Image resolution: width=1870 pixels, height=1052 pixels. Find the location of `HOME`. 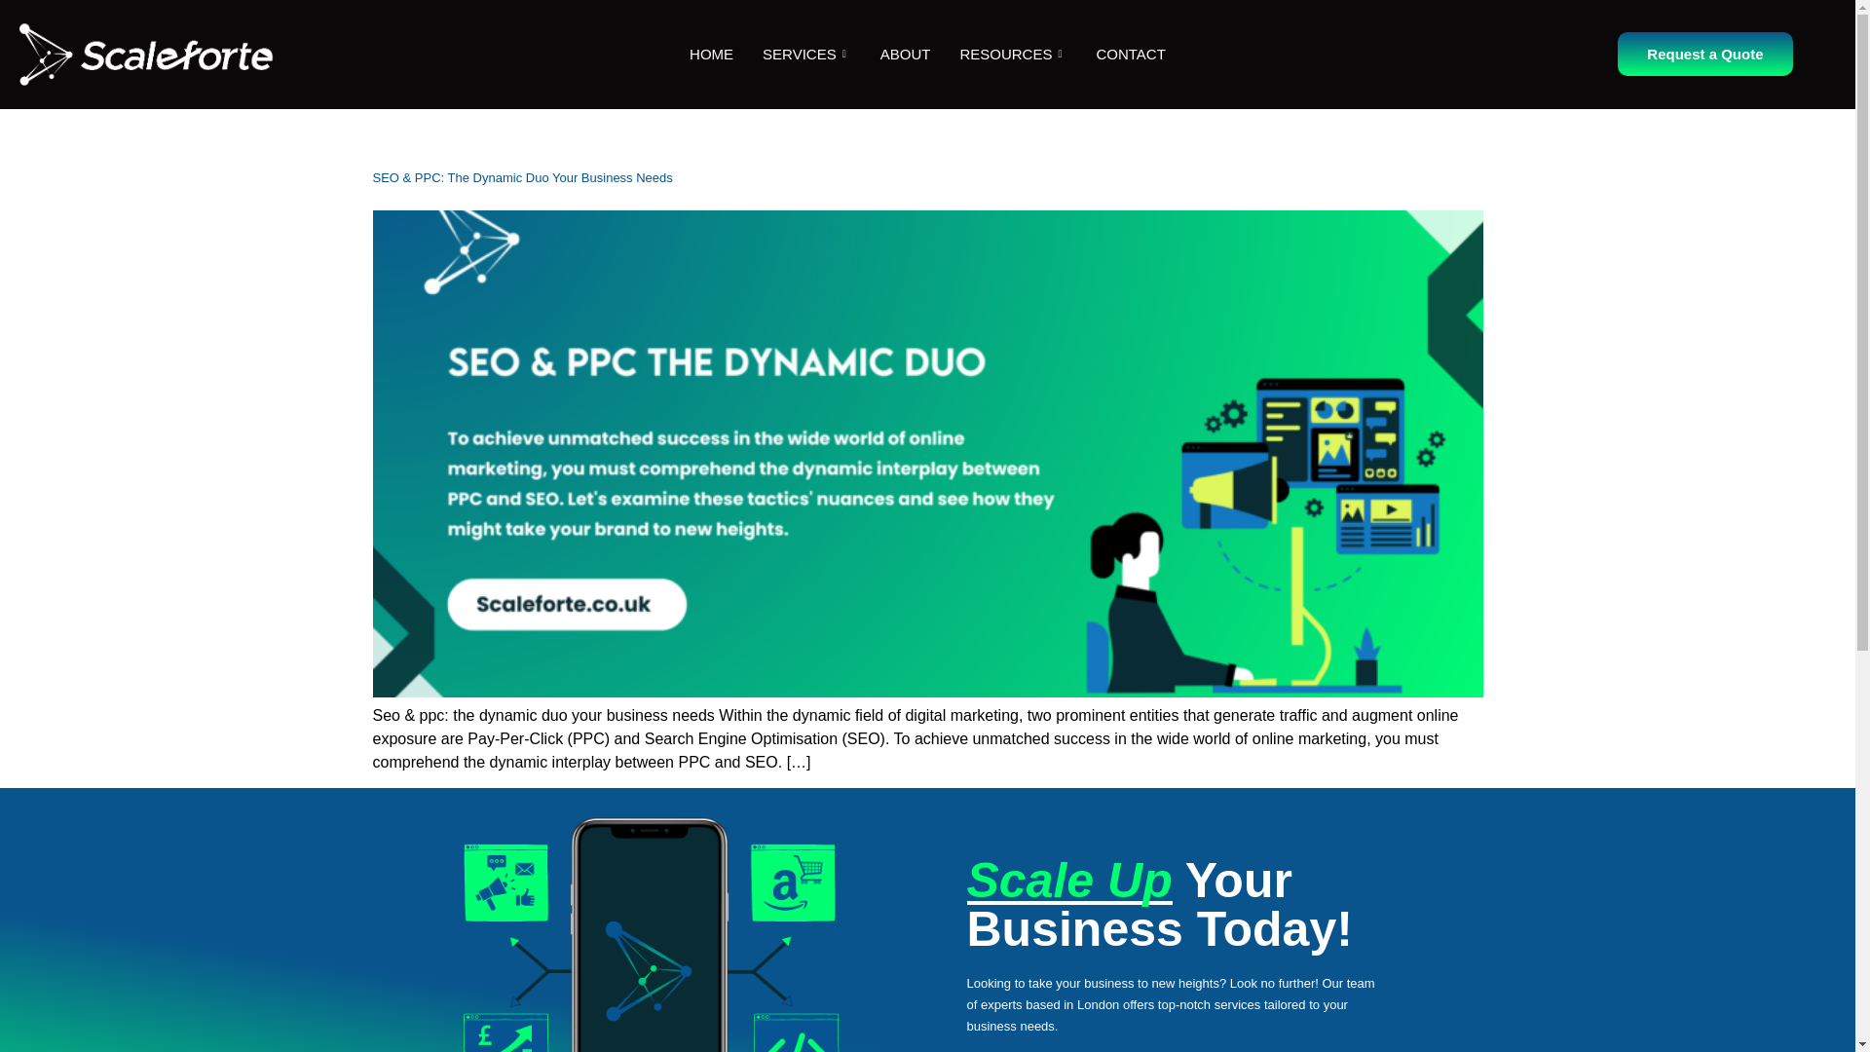

HOME is located at coordinates (711, 55).